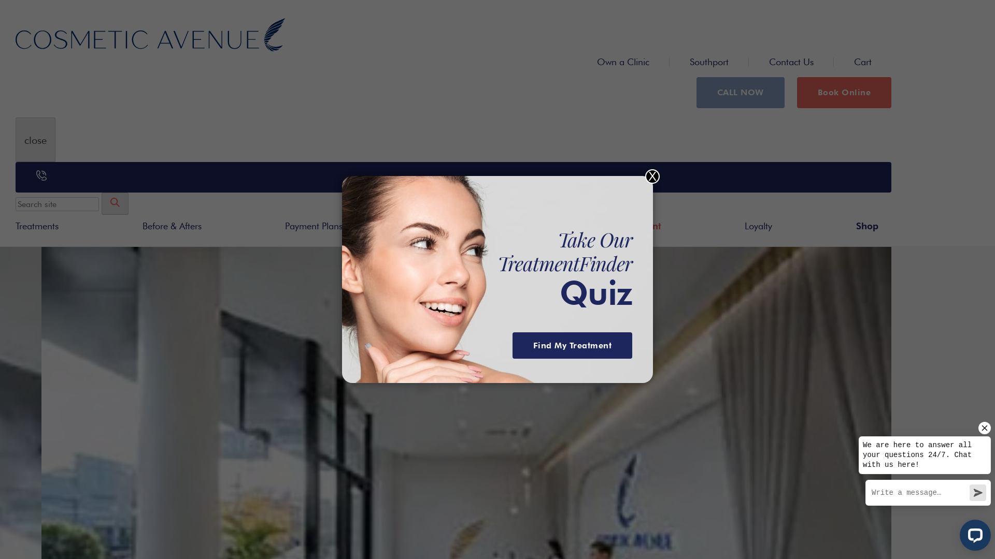 Image resolution: width=995 pixels, height=559 pixels. What do you see at coordinates (868, 226) in the screenshot?
I see `Shop` at bounding box center [868, 226].